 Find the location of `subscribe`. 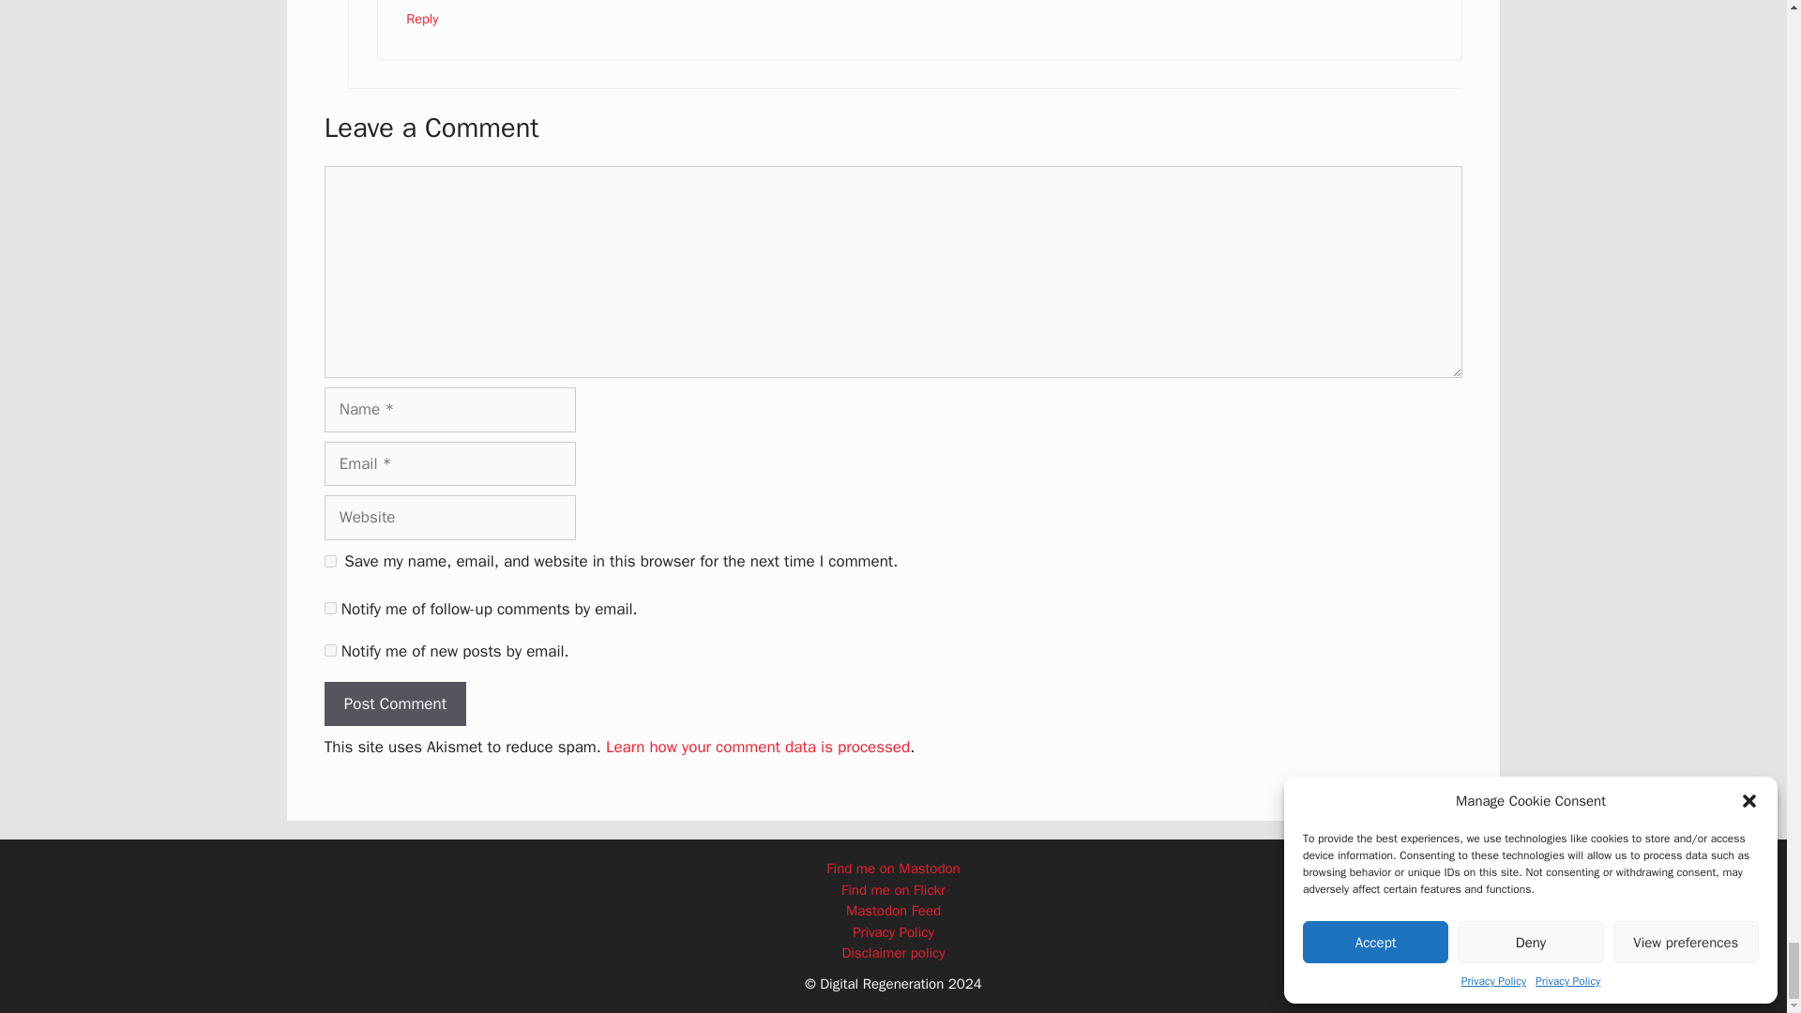

subscribe is located at coordinates (330, 649).